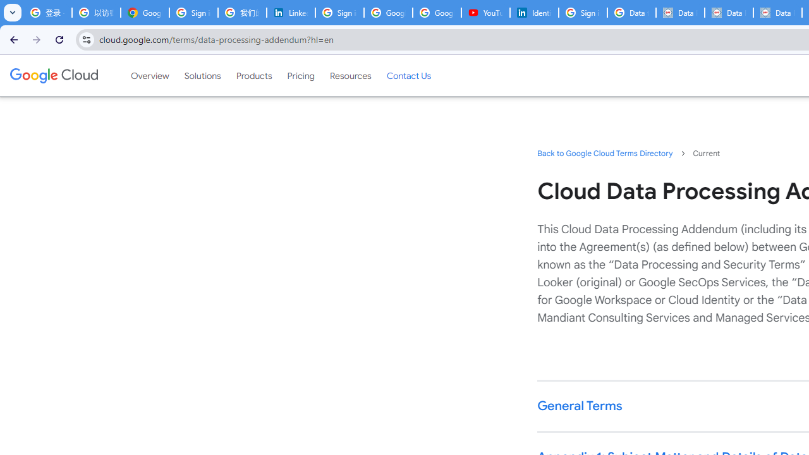  What do you see at coordinates (583, 13) in the screenshot?
I see `Sign in - Google Accounts` at bounding box center [583, 13].